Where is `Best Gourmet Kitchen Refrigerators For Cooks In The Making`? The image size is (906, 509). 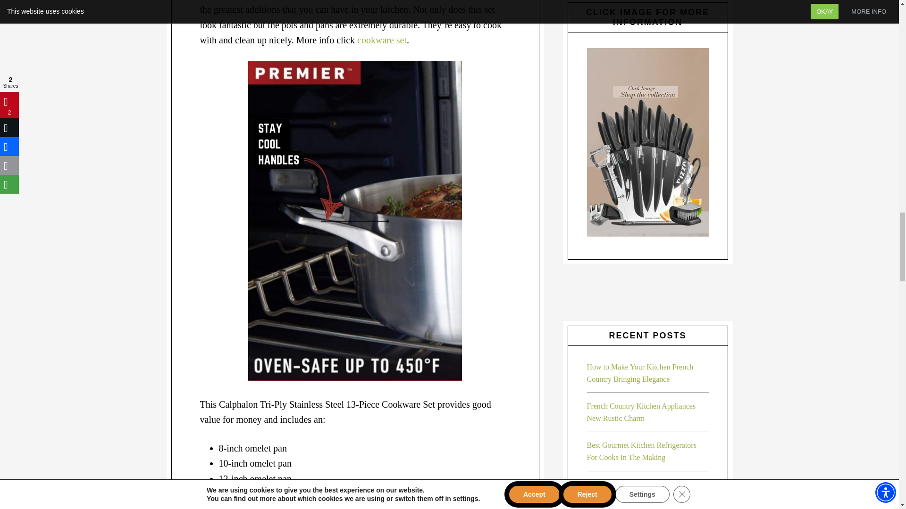 Best Gourmet Kitchen Refrigerators For Cooks In The Making is located at coordinates (642, 451).